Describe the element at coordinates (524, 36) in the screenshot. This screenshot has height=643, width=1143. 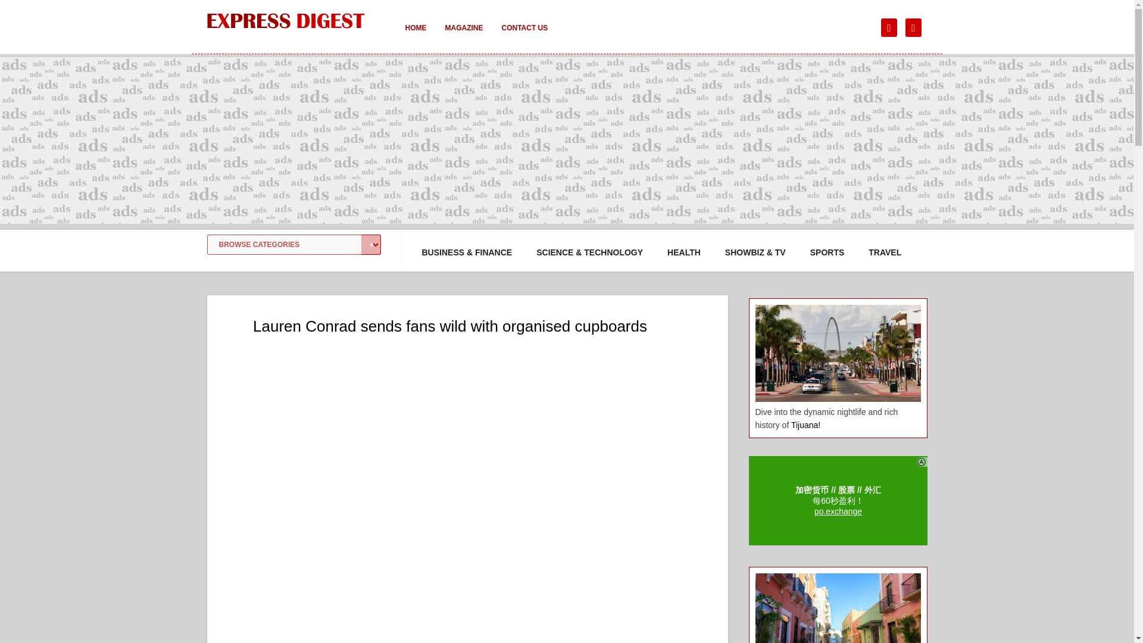
I see `CONTACT US` at that location.